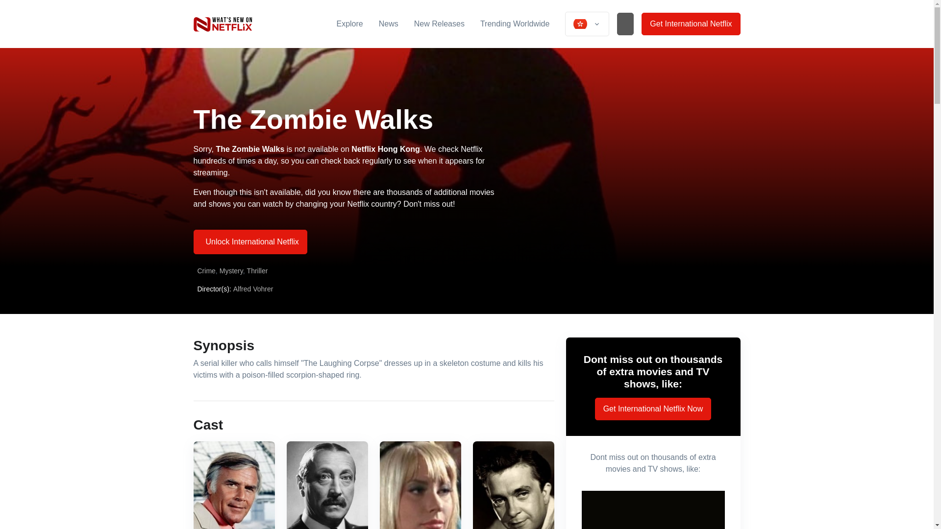  Describe the element at coordinates (388, 24) in the screenshot. I see `News` at that location.